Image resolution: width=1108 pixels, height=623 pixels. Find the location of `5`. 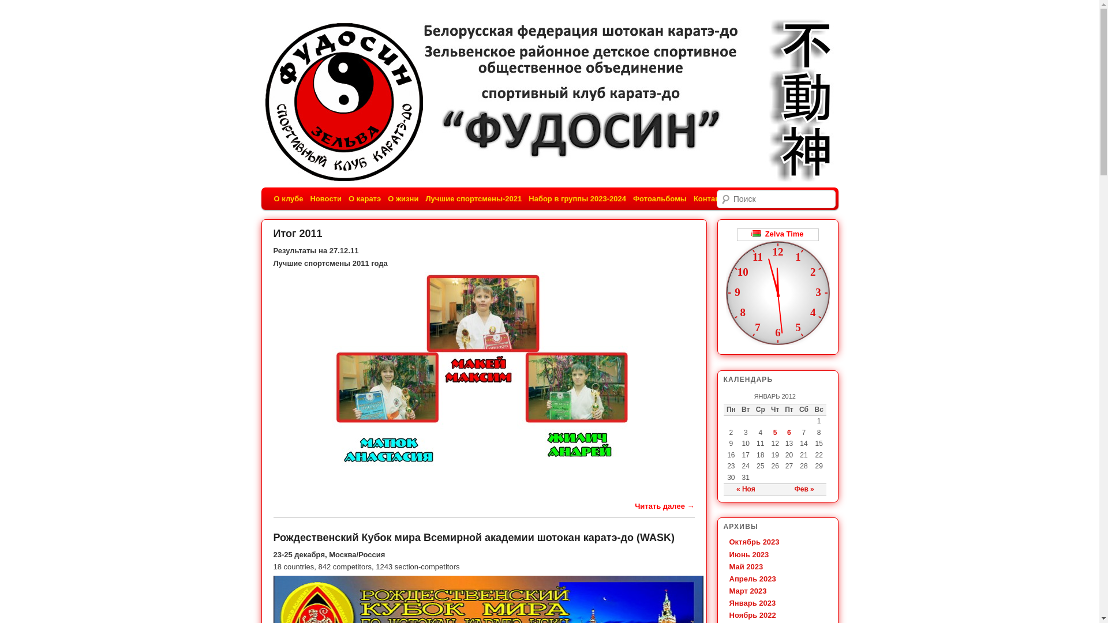

5 is located at coordinates (776, 433).